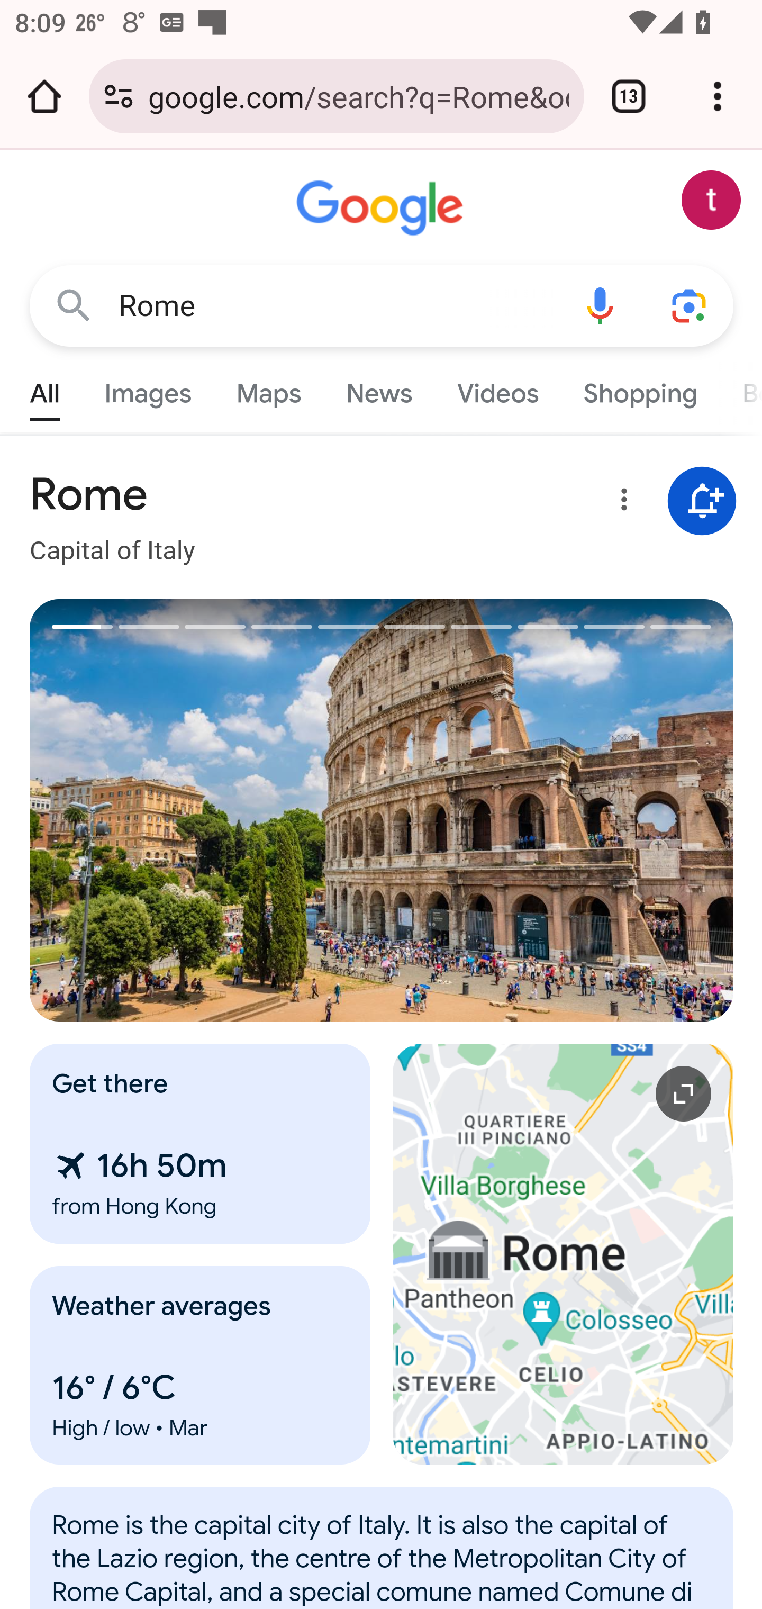  Describe the element at coordinates (148, 388) in the screenshot. I see `Images` at that location.